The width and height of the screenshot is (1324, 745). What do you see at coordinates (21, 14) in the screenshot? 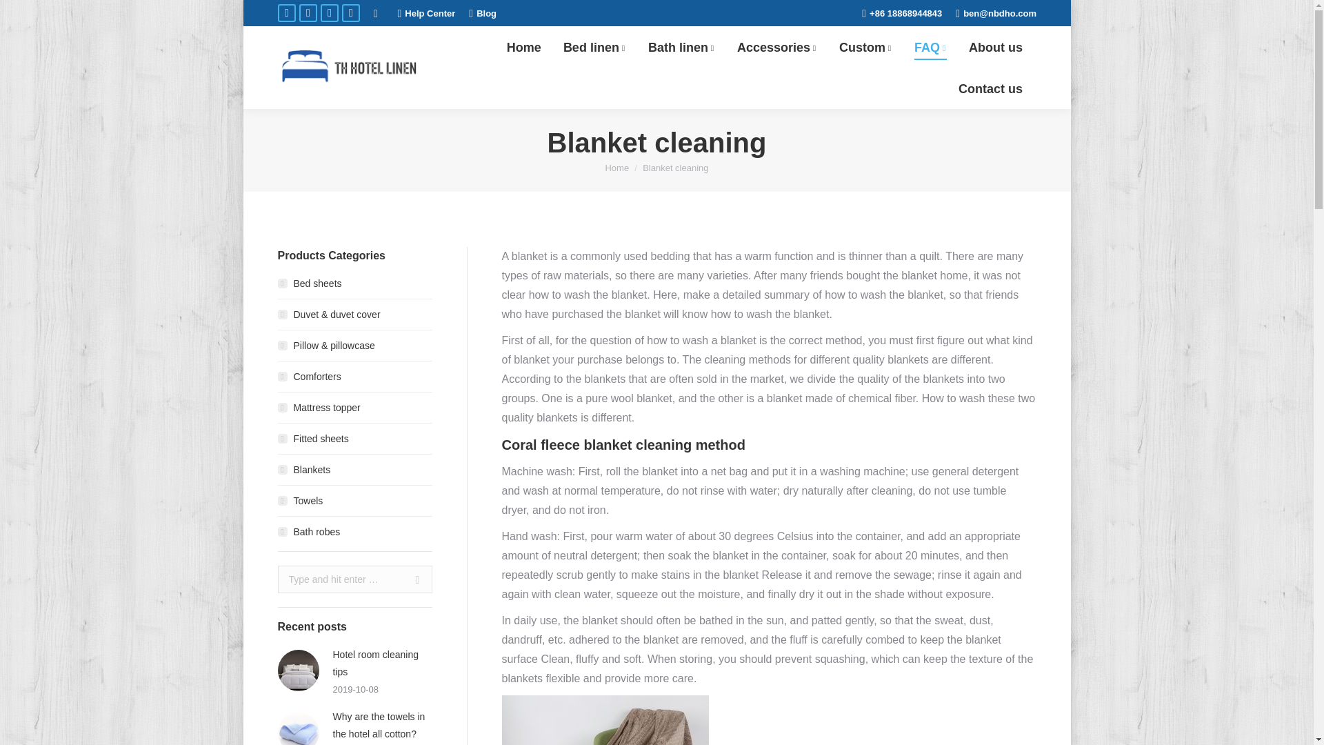
I see `Go!` at bounding box center [21, 14].